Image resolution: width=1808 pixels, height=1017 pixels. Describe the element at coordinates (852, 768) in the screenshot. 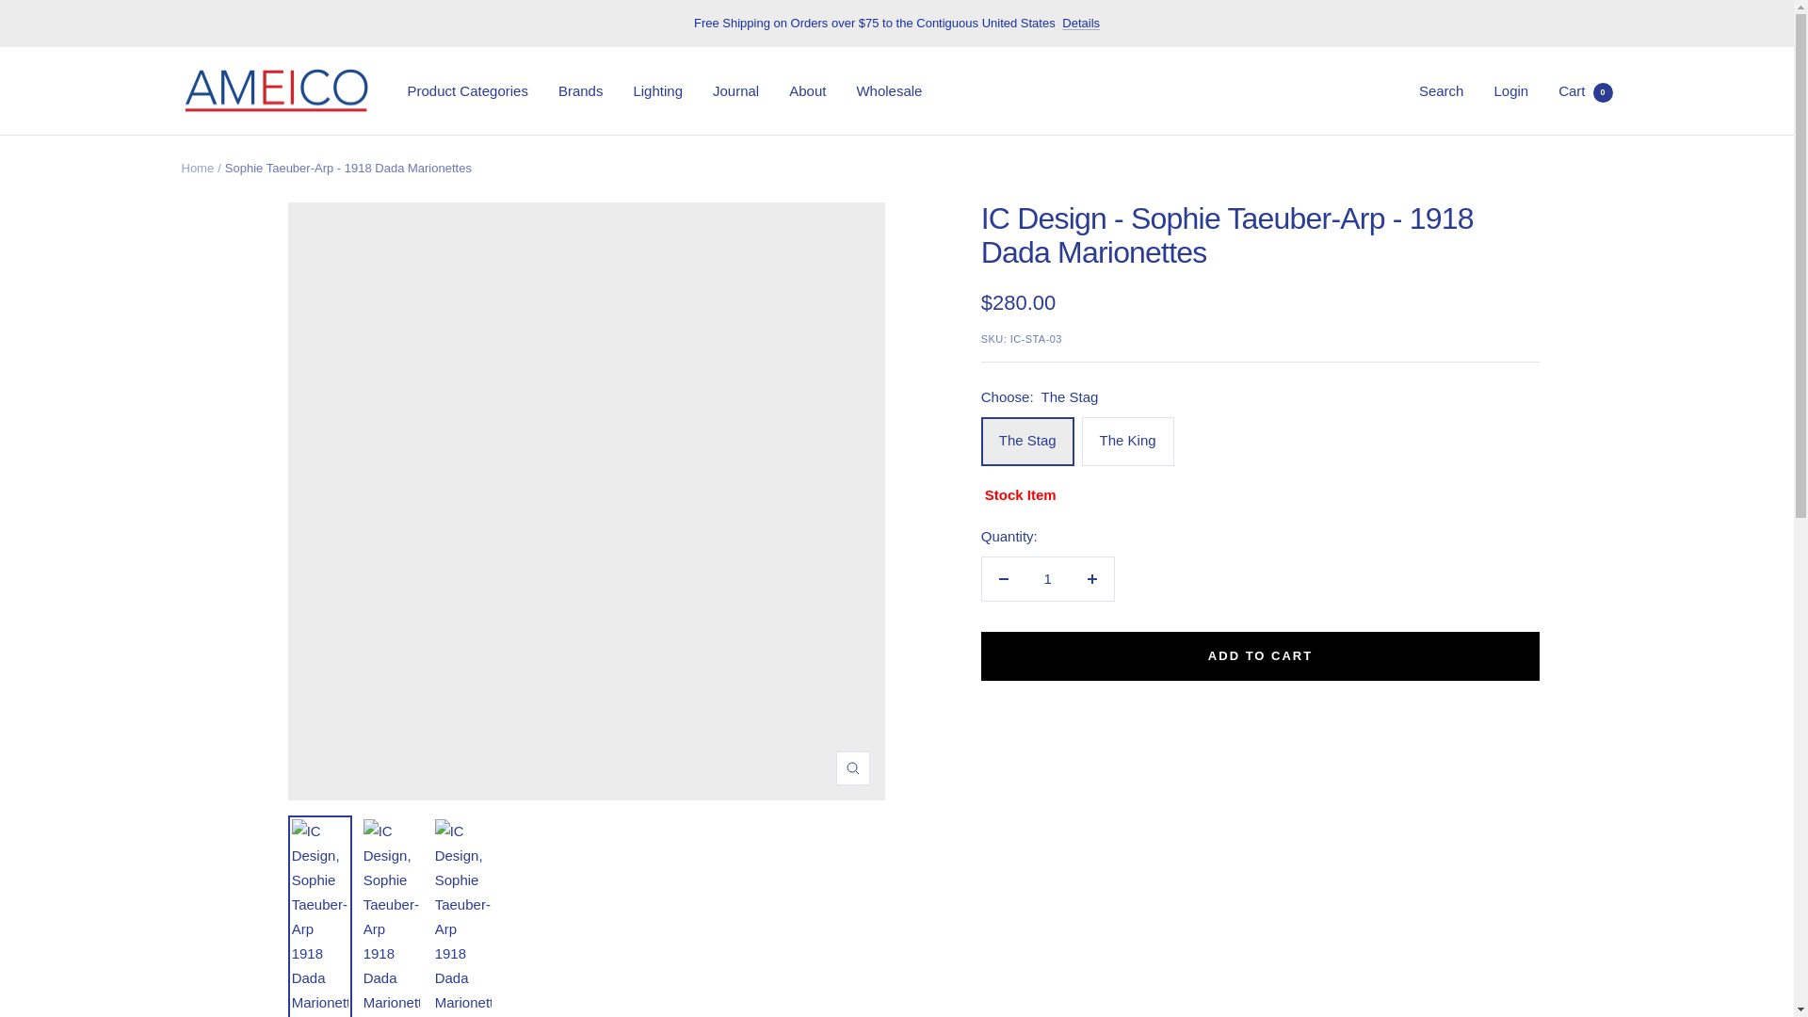

I see `Zoom` at that location.